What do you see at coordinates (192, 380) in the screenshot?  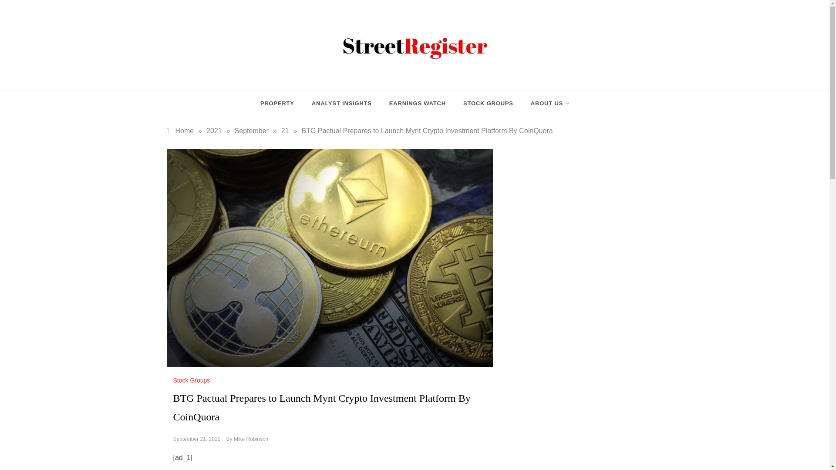 I see `Stock Groups` at bounding box center [192, 380].